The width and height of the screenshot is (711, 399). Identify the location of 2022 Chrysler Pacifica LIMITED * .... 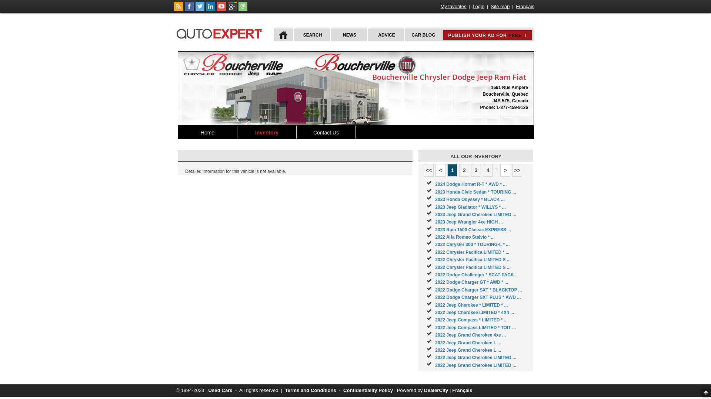
(472, 252).